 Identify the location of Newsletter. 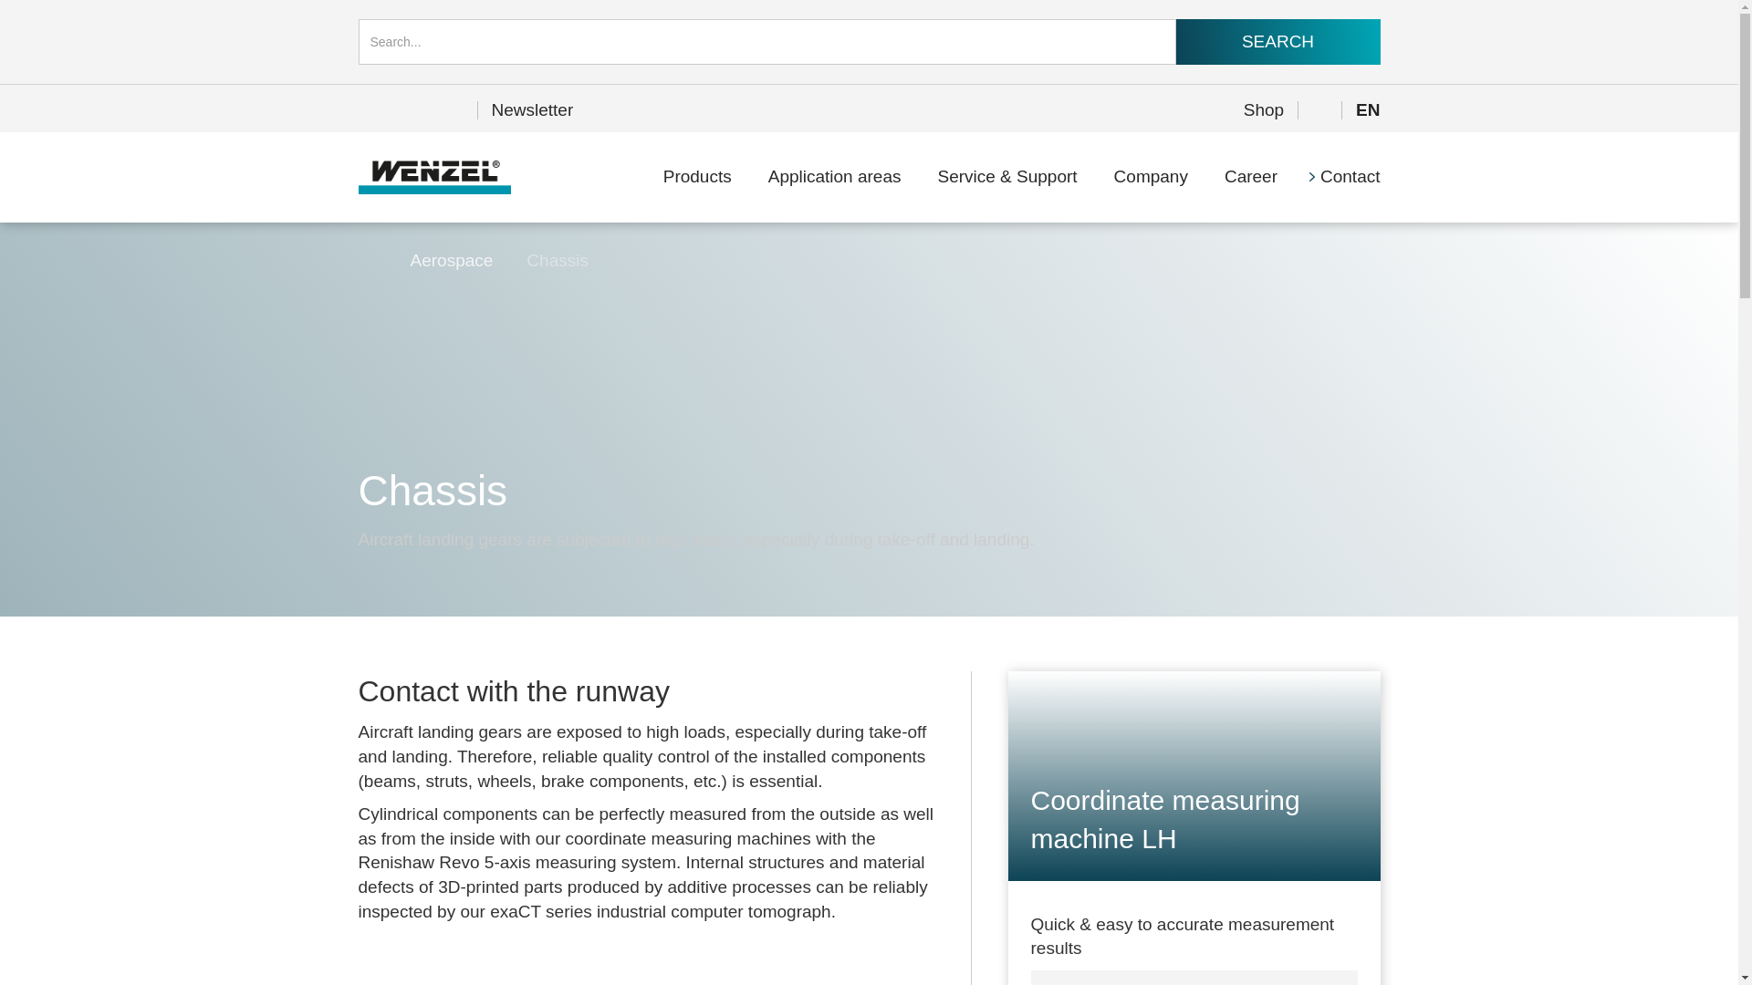
(533, 110).